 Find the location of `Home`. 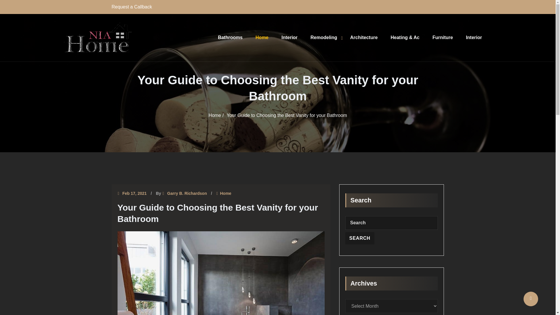

Home is located at coordinates (262, 37).